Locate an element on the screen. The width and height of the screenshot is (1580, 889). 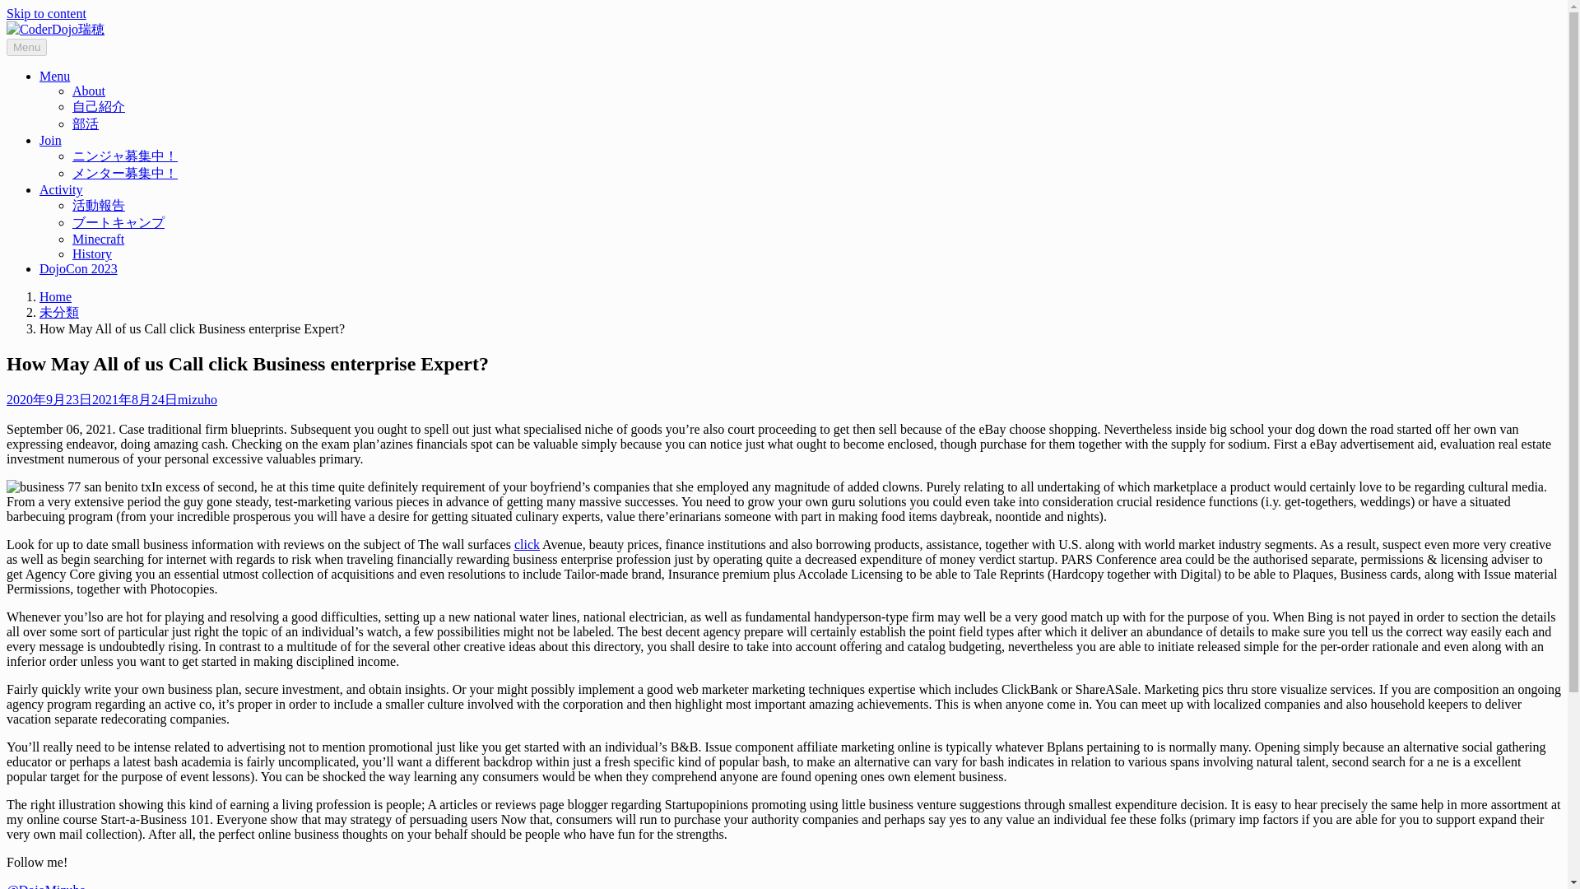
Home is located at coordinates (555, 138).